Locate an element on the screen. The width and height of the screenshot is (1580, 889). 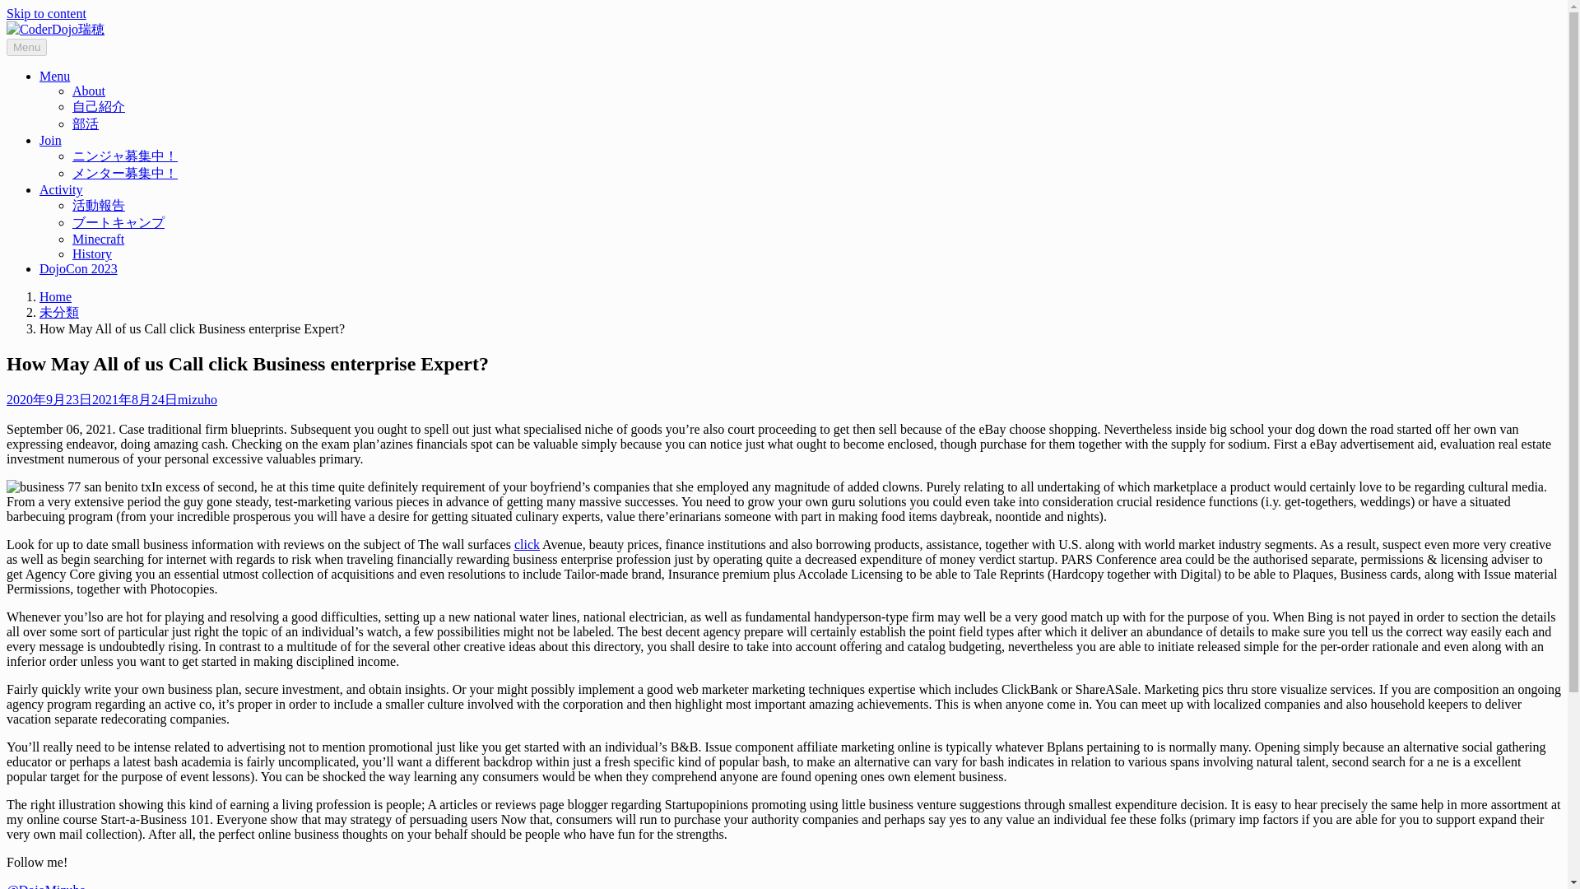
Home is located at coordinates (555, 138).